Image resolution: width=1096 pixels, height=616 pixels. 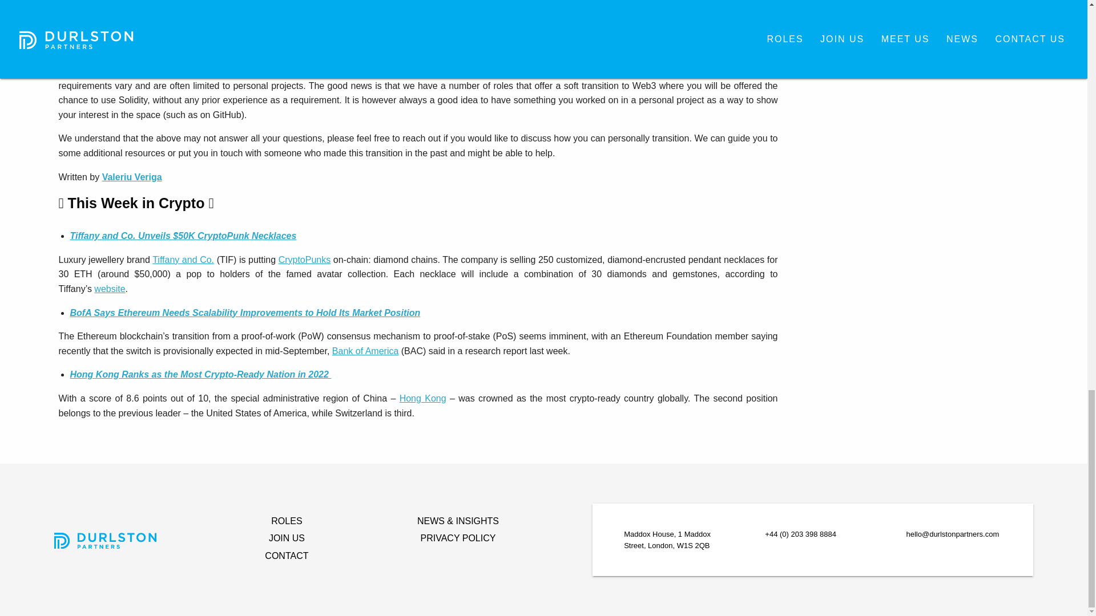 What do you see at coordinates (200, 374) in the screenshot?
I see `Hong Kong Ranks as the Most Crypto-Ready Nation in 2022 ` at bounding box center [200, 374].